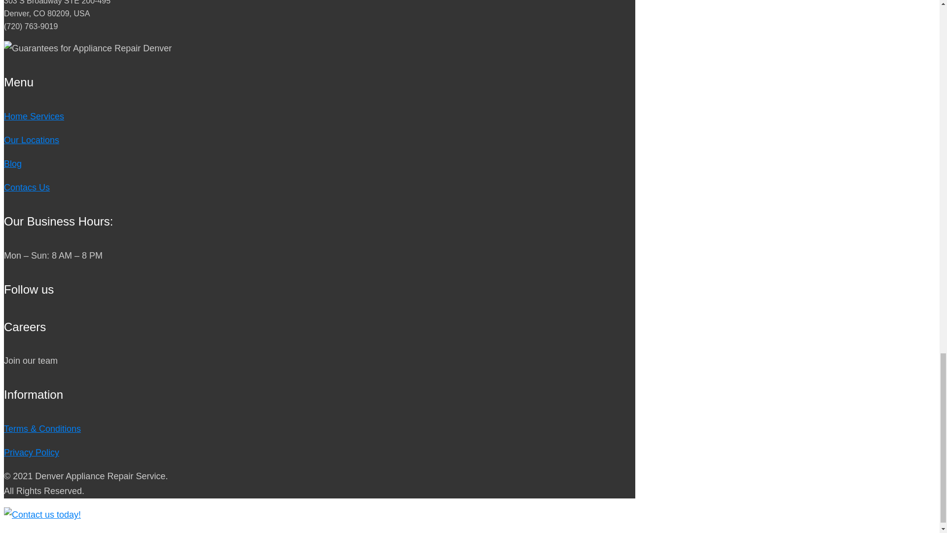 This screenshot has height=533, width=947. I want to click on Our Locations, so click(31, 140).